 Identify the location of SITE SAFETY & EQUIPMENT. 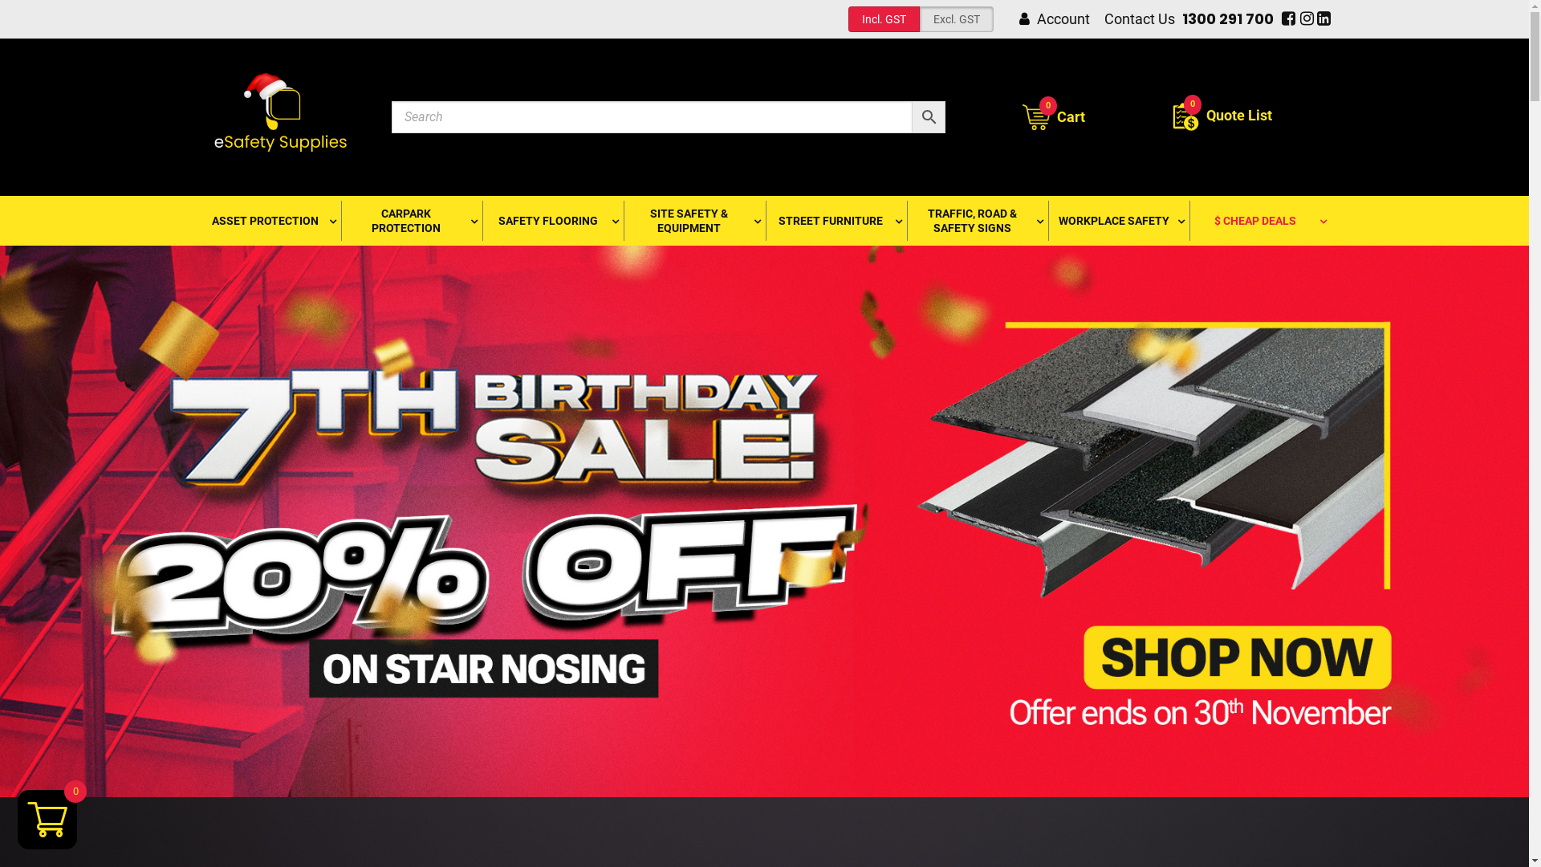
(693, 221).